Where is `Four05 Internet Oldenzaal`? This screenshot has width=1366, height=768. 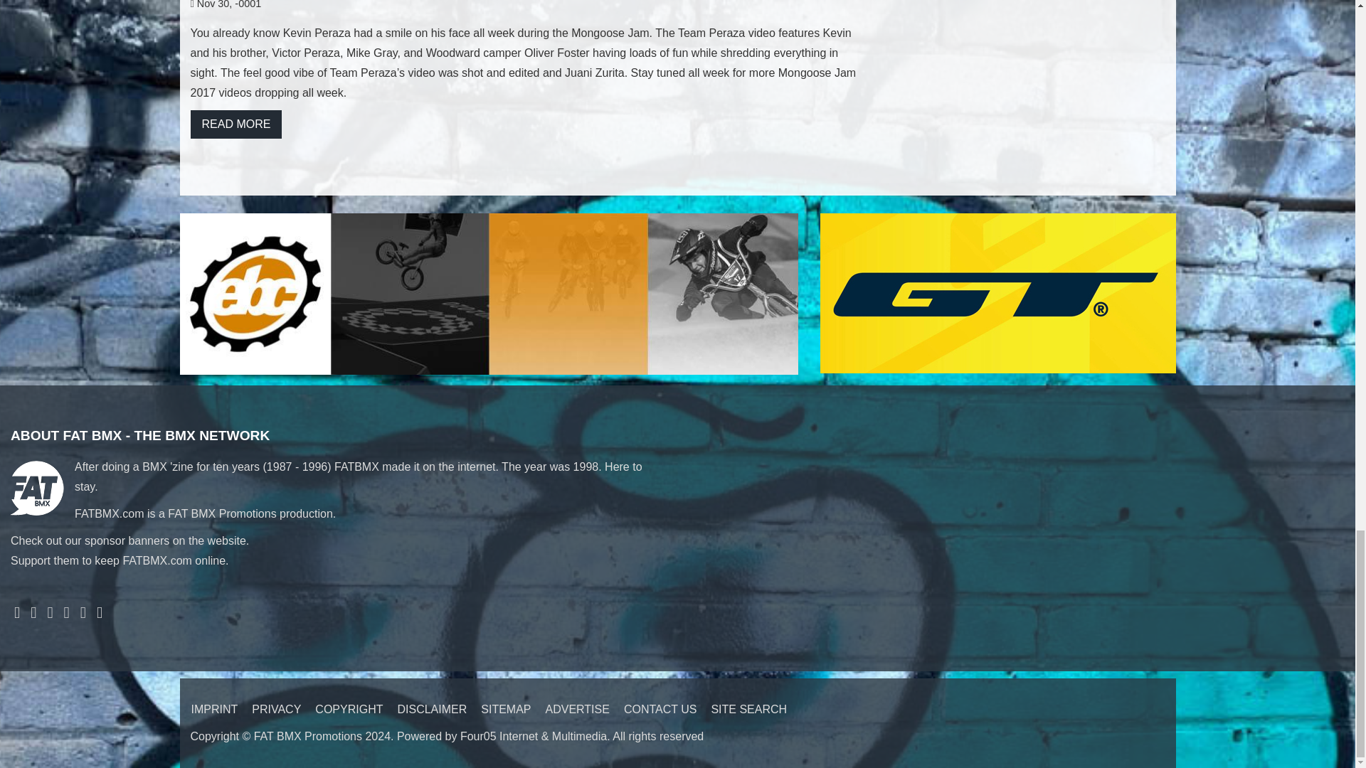 Four05 Internet Oldenzaal is located at coordinates (534, 737).